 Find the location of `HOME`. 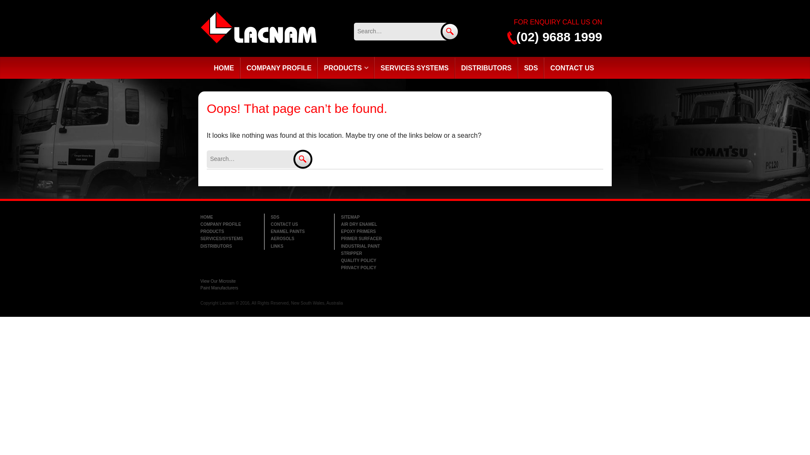

HOME is located at coordinates (225, 68).